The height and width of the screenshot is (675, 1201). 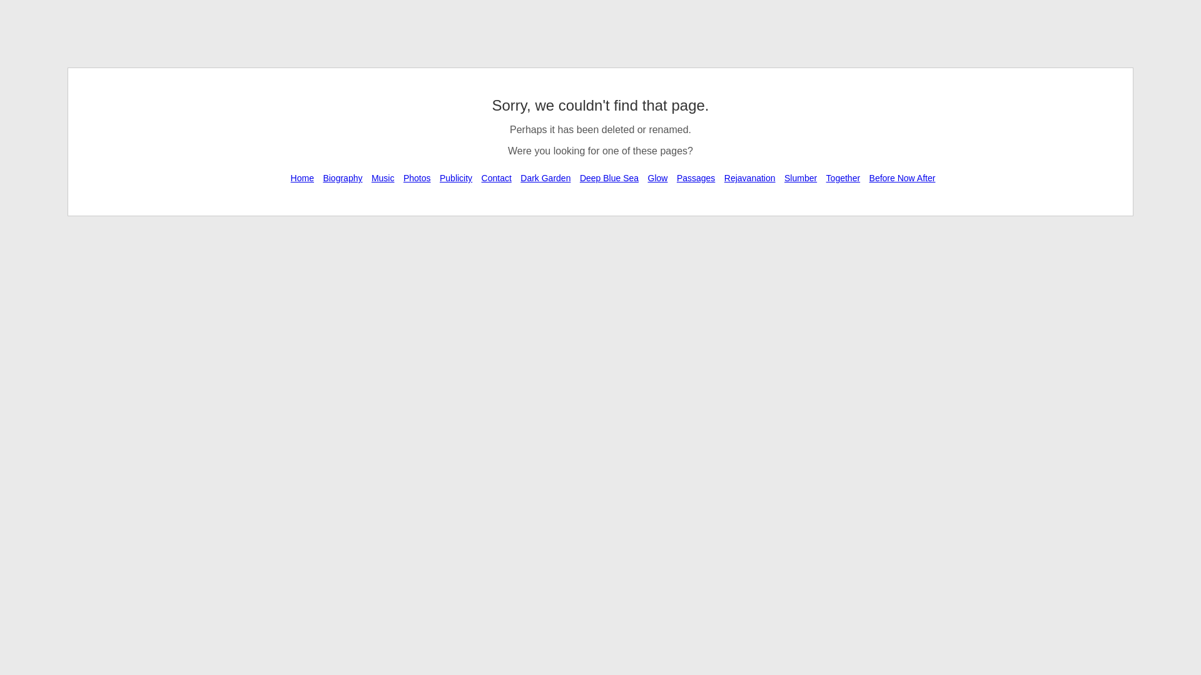 What do you see at coordinates (750, 178) in the screenshot?
I see `Rejavanation` at bounding box center [750, 178].